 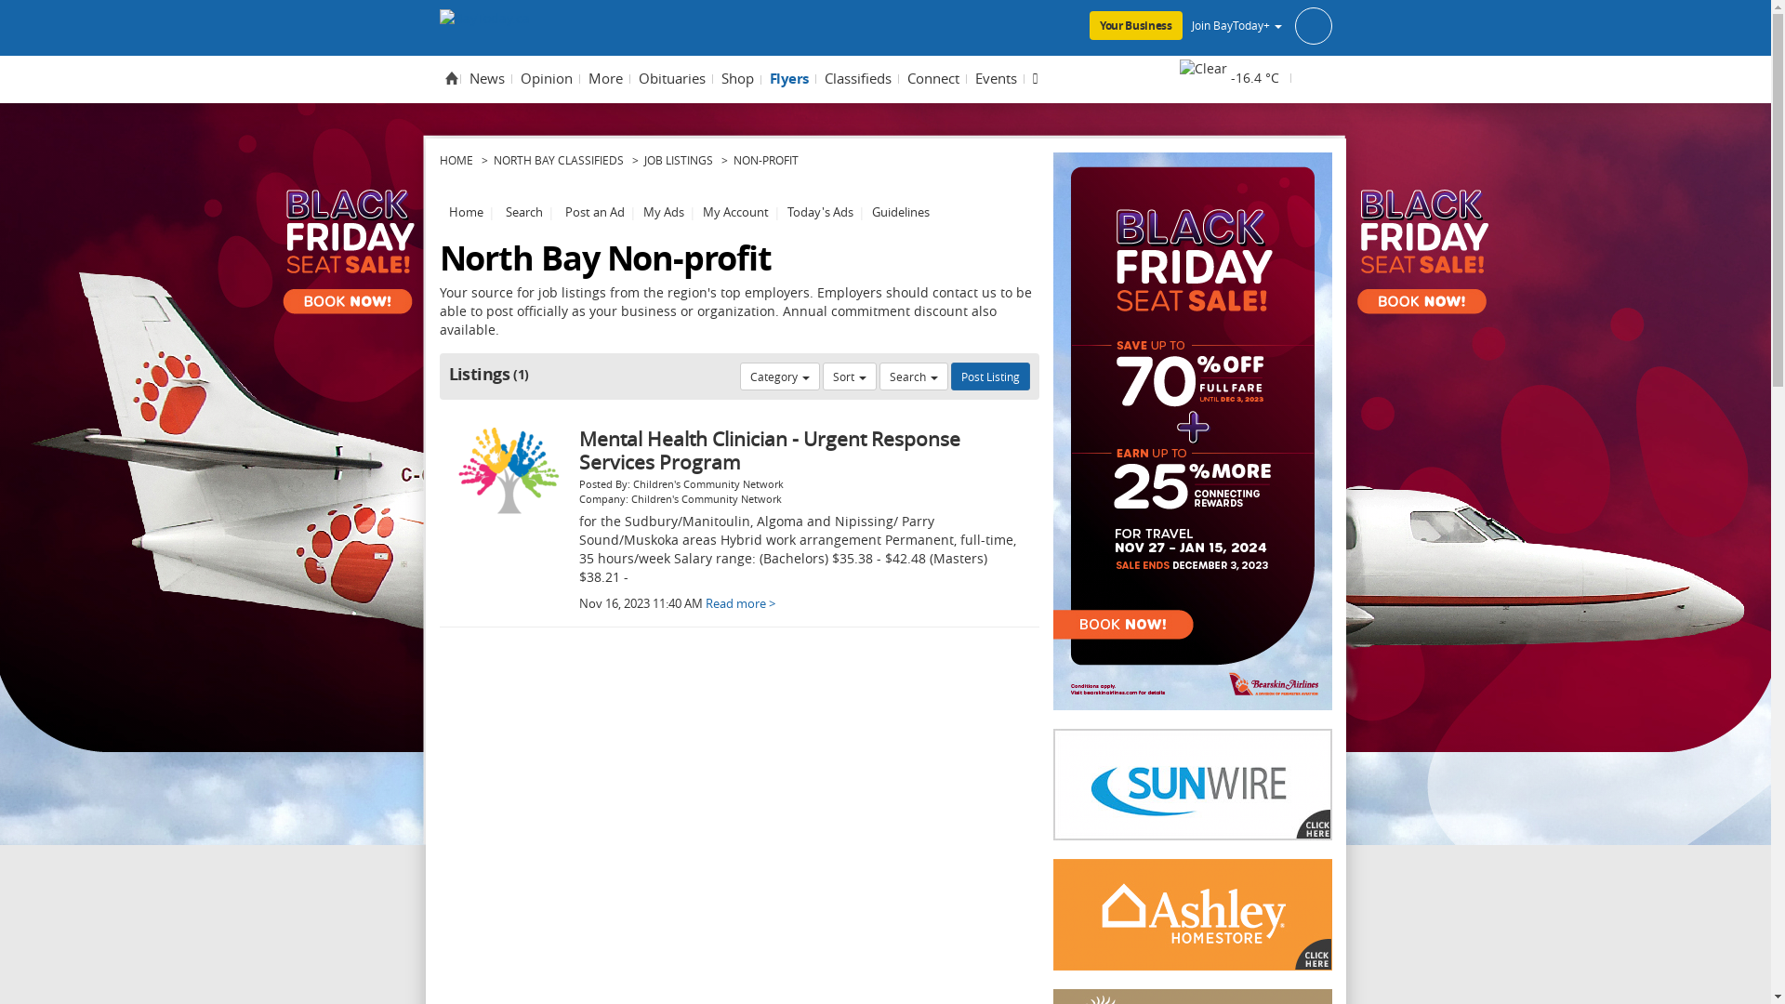 I want to click on Category, so click(x=780, y=376).